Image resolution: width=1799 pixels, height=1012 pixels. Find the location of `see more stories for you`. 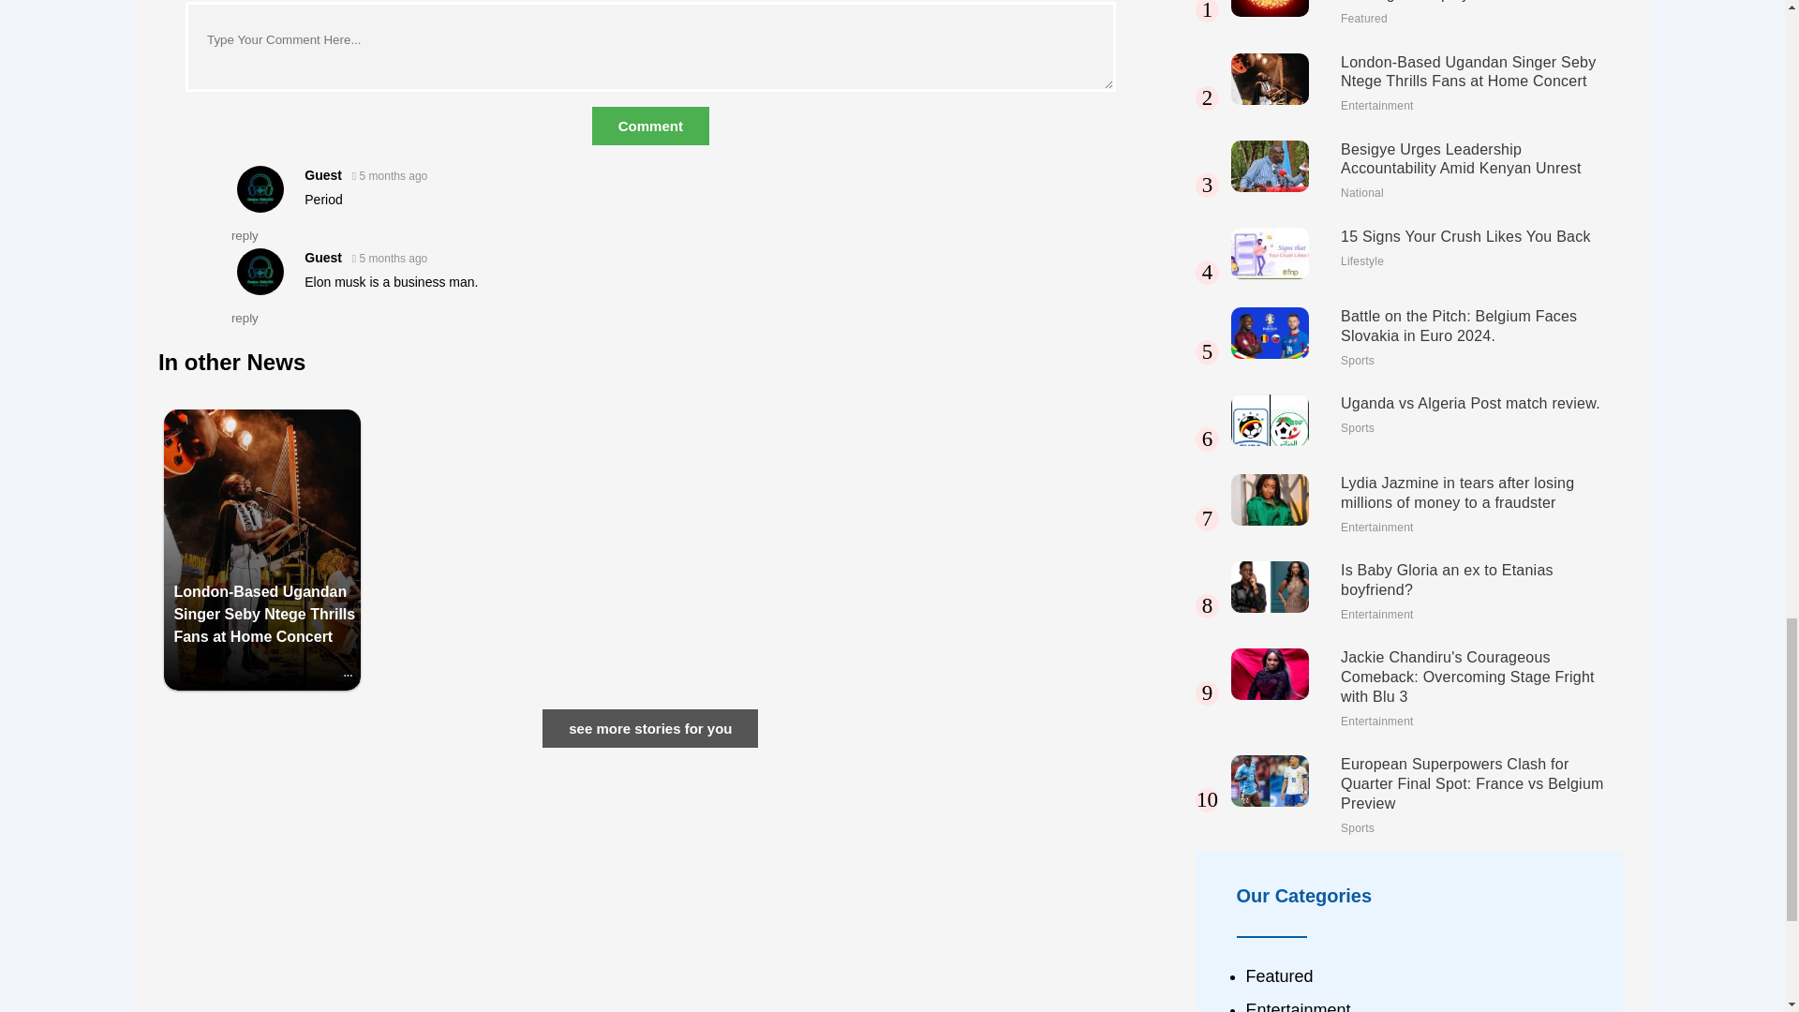

see more stories for you is located at coordinates (650, 729).